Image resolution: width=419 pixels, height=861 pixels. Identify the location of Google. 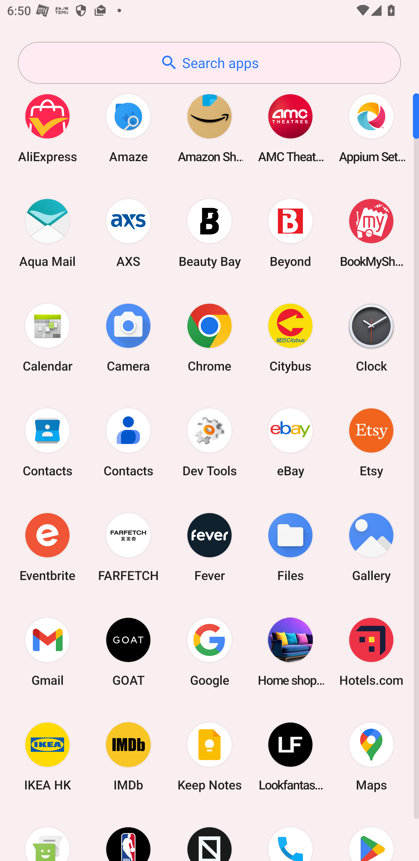
(210, 652).